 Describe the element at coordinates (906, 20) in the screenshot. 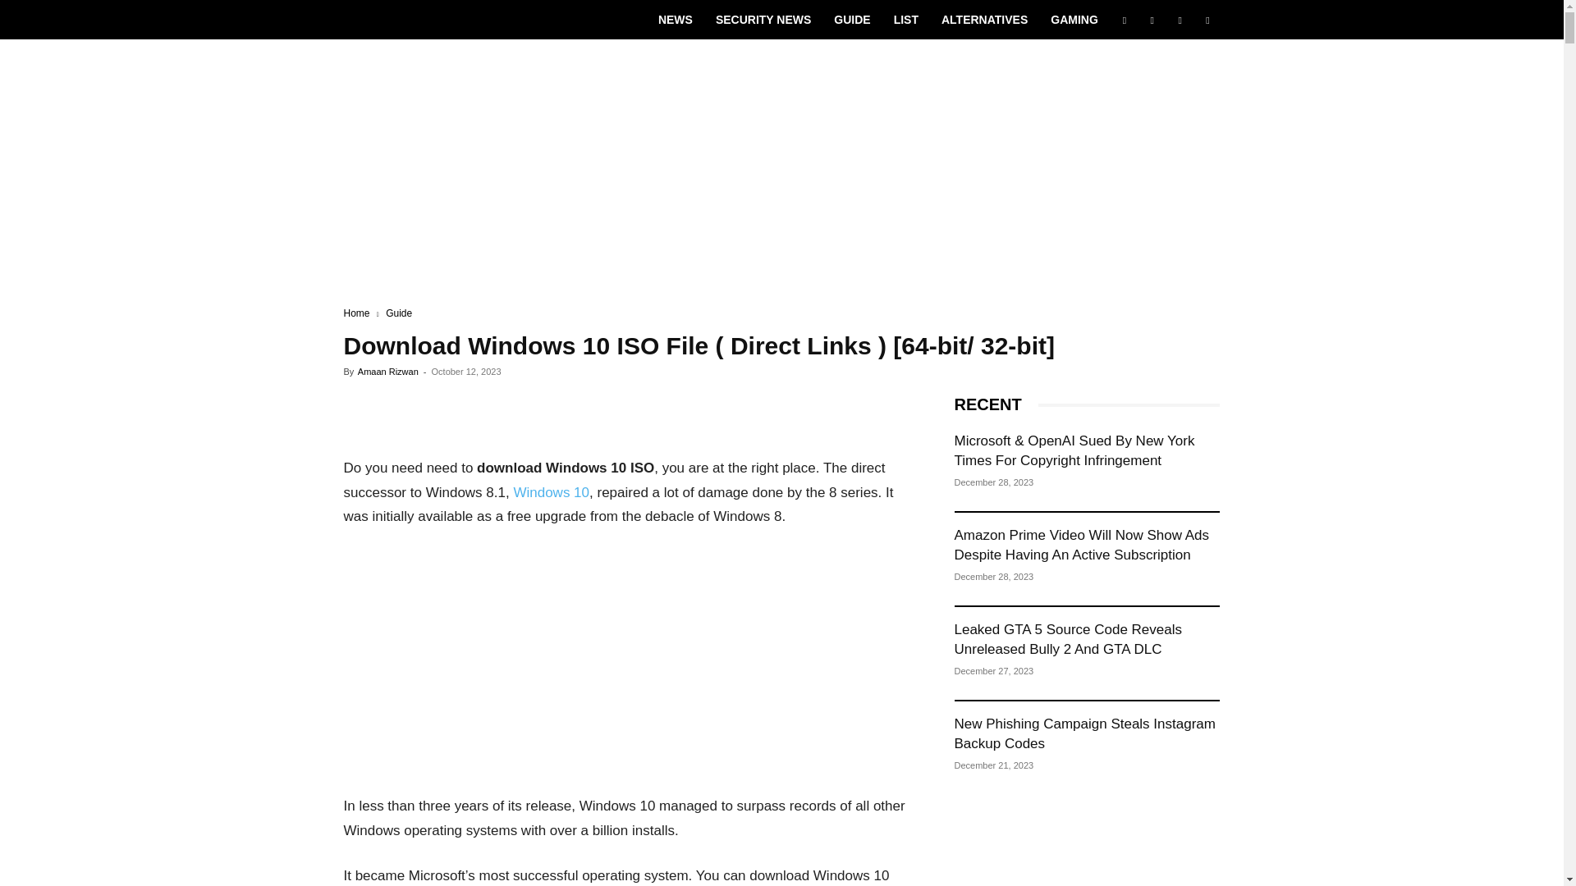

I see `LIST` at that location.